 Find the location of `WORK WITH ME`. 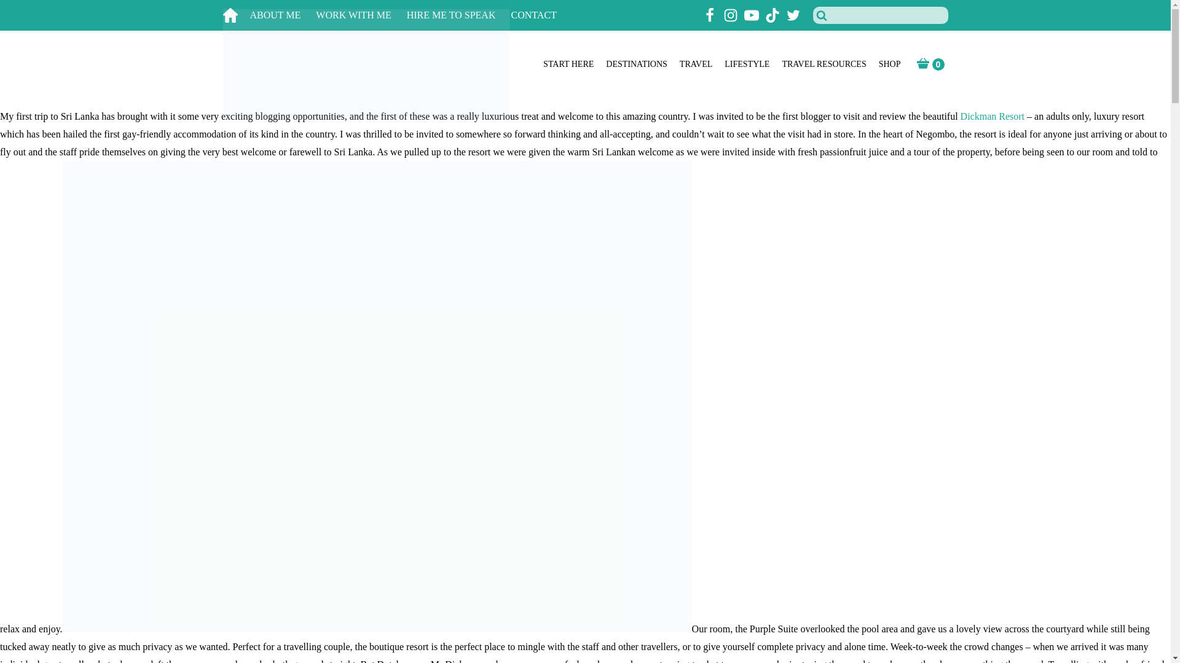

WORK WITH ME is located at coordinates (361, 15).